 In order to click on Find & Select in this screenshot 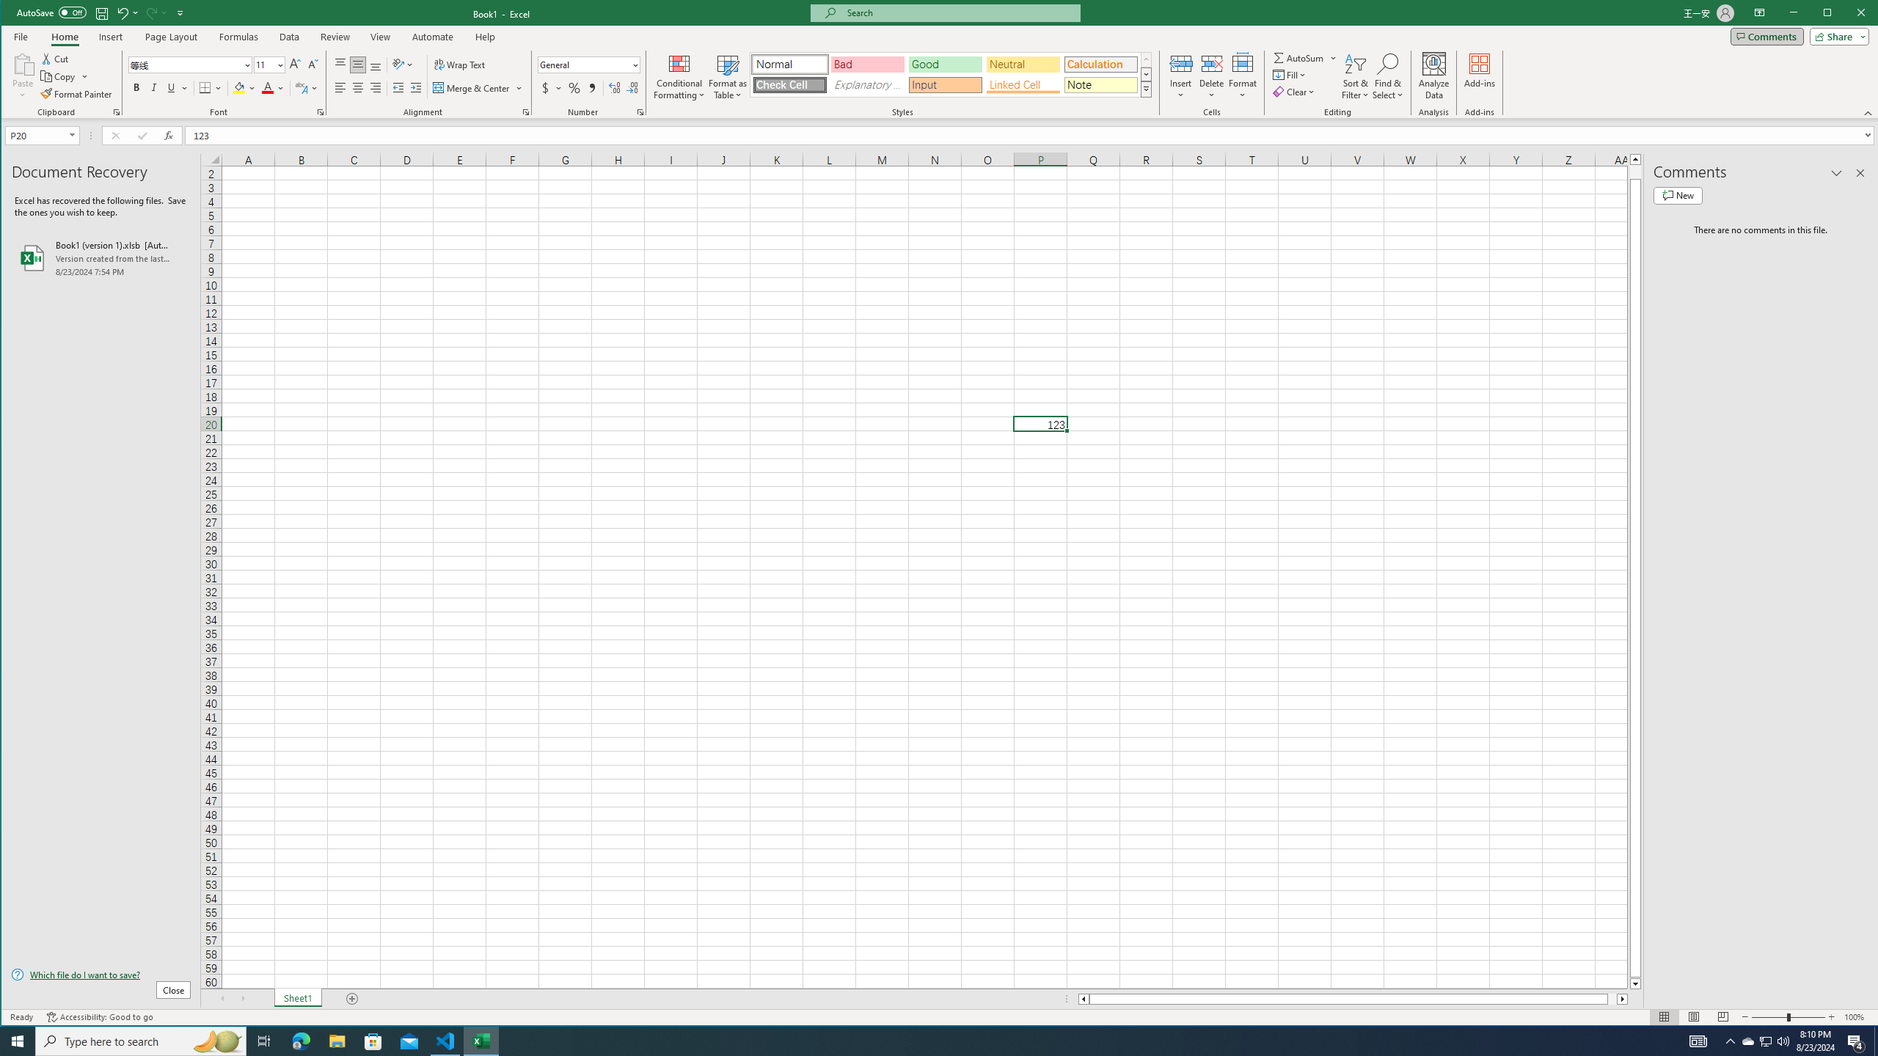, I will do `click(1387, 76)`.